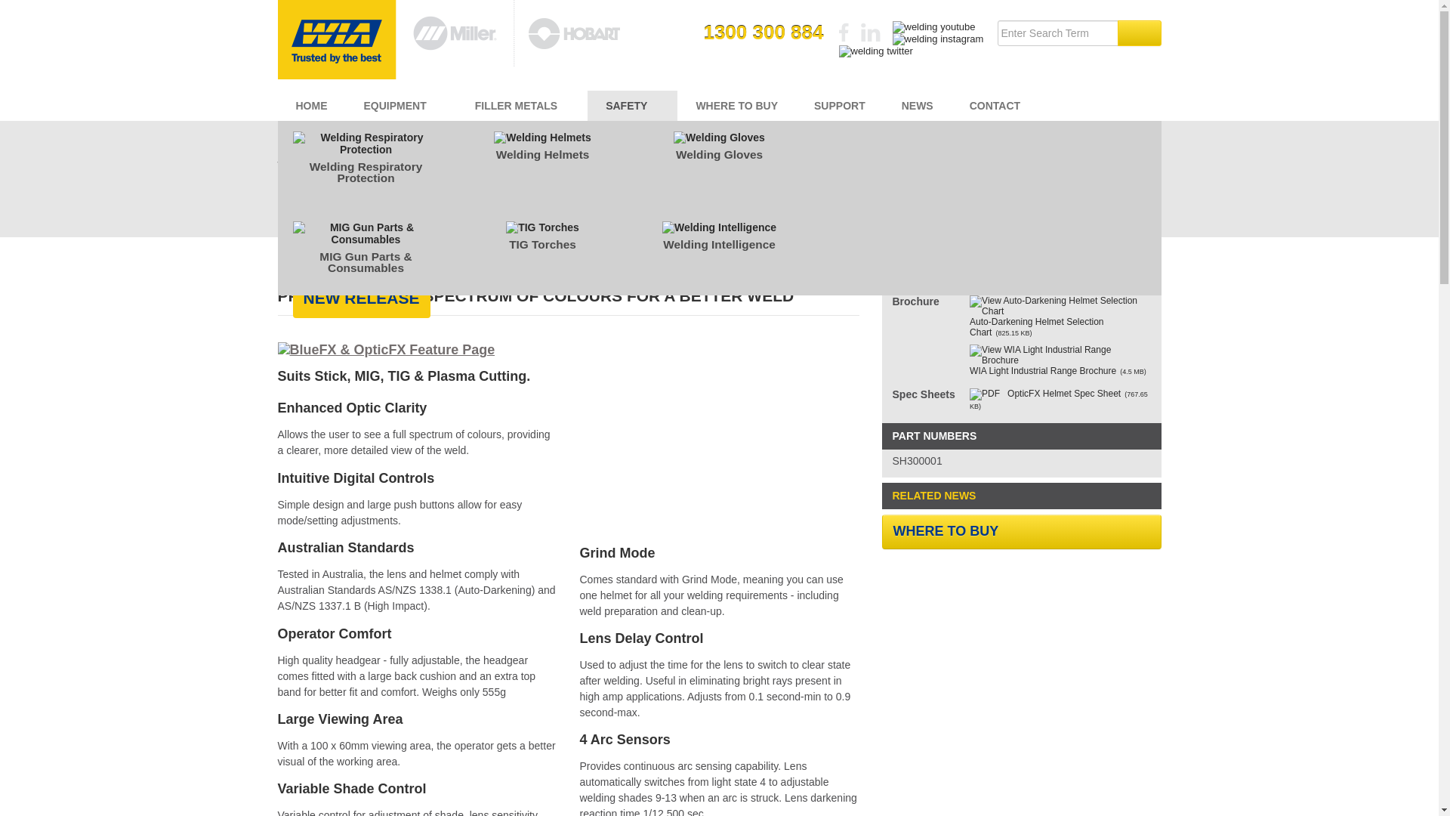  I want to click on EQUIPMENT, so click(401, 105).